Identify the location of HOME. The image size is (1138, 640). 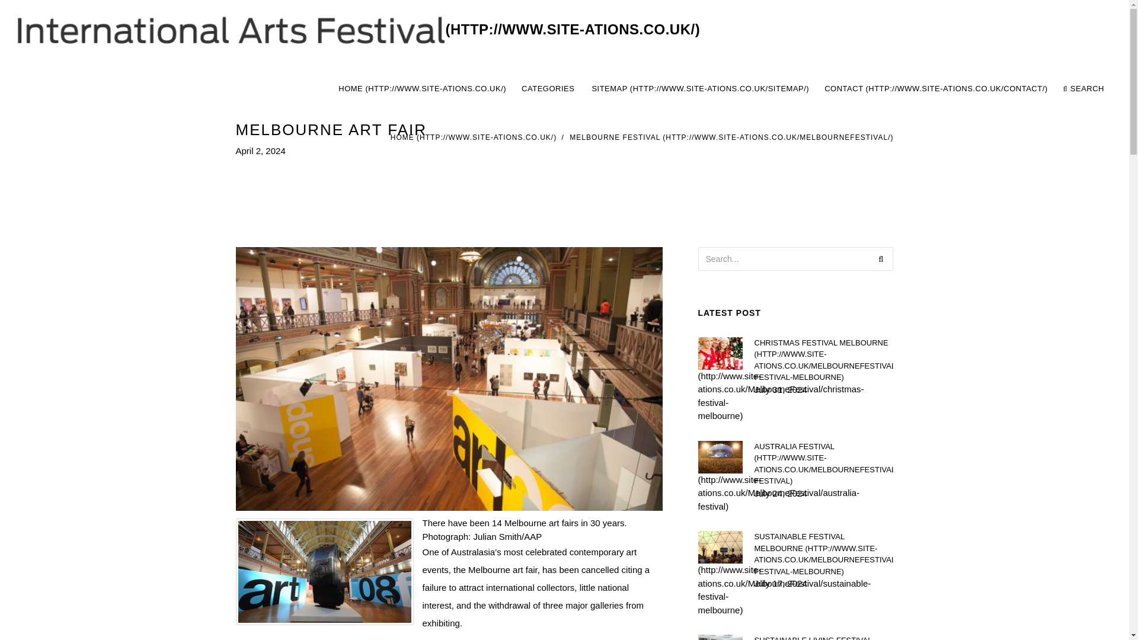
(422, 89).